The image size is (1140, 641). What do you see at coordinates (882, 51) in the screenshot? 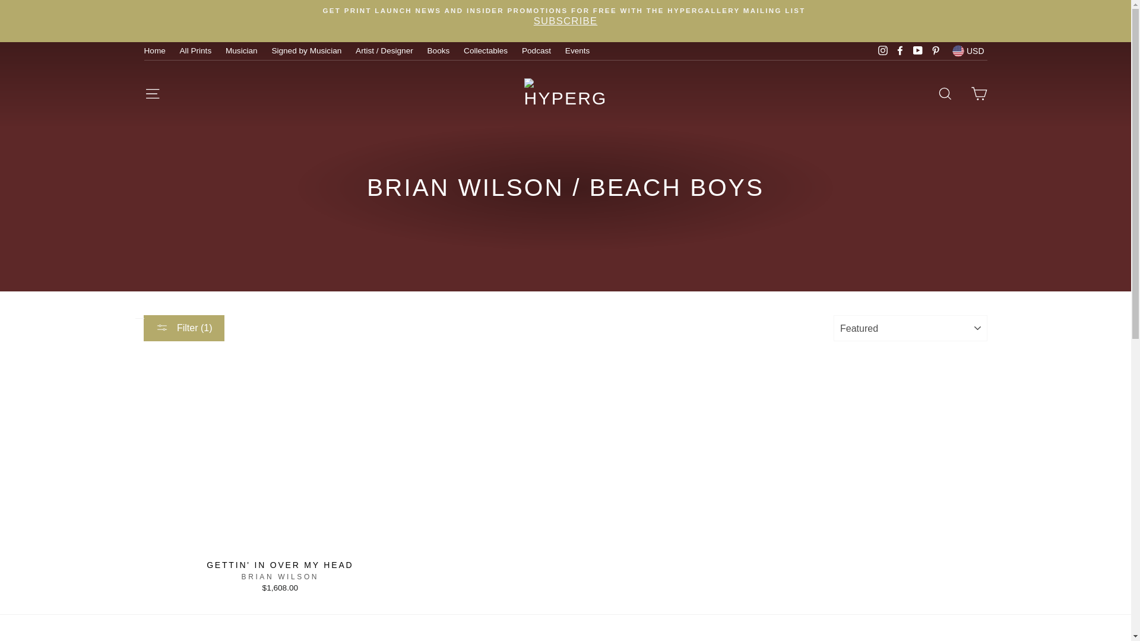
I see `Hypergallery on Instagram` at bounding box center [882, 51].